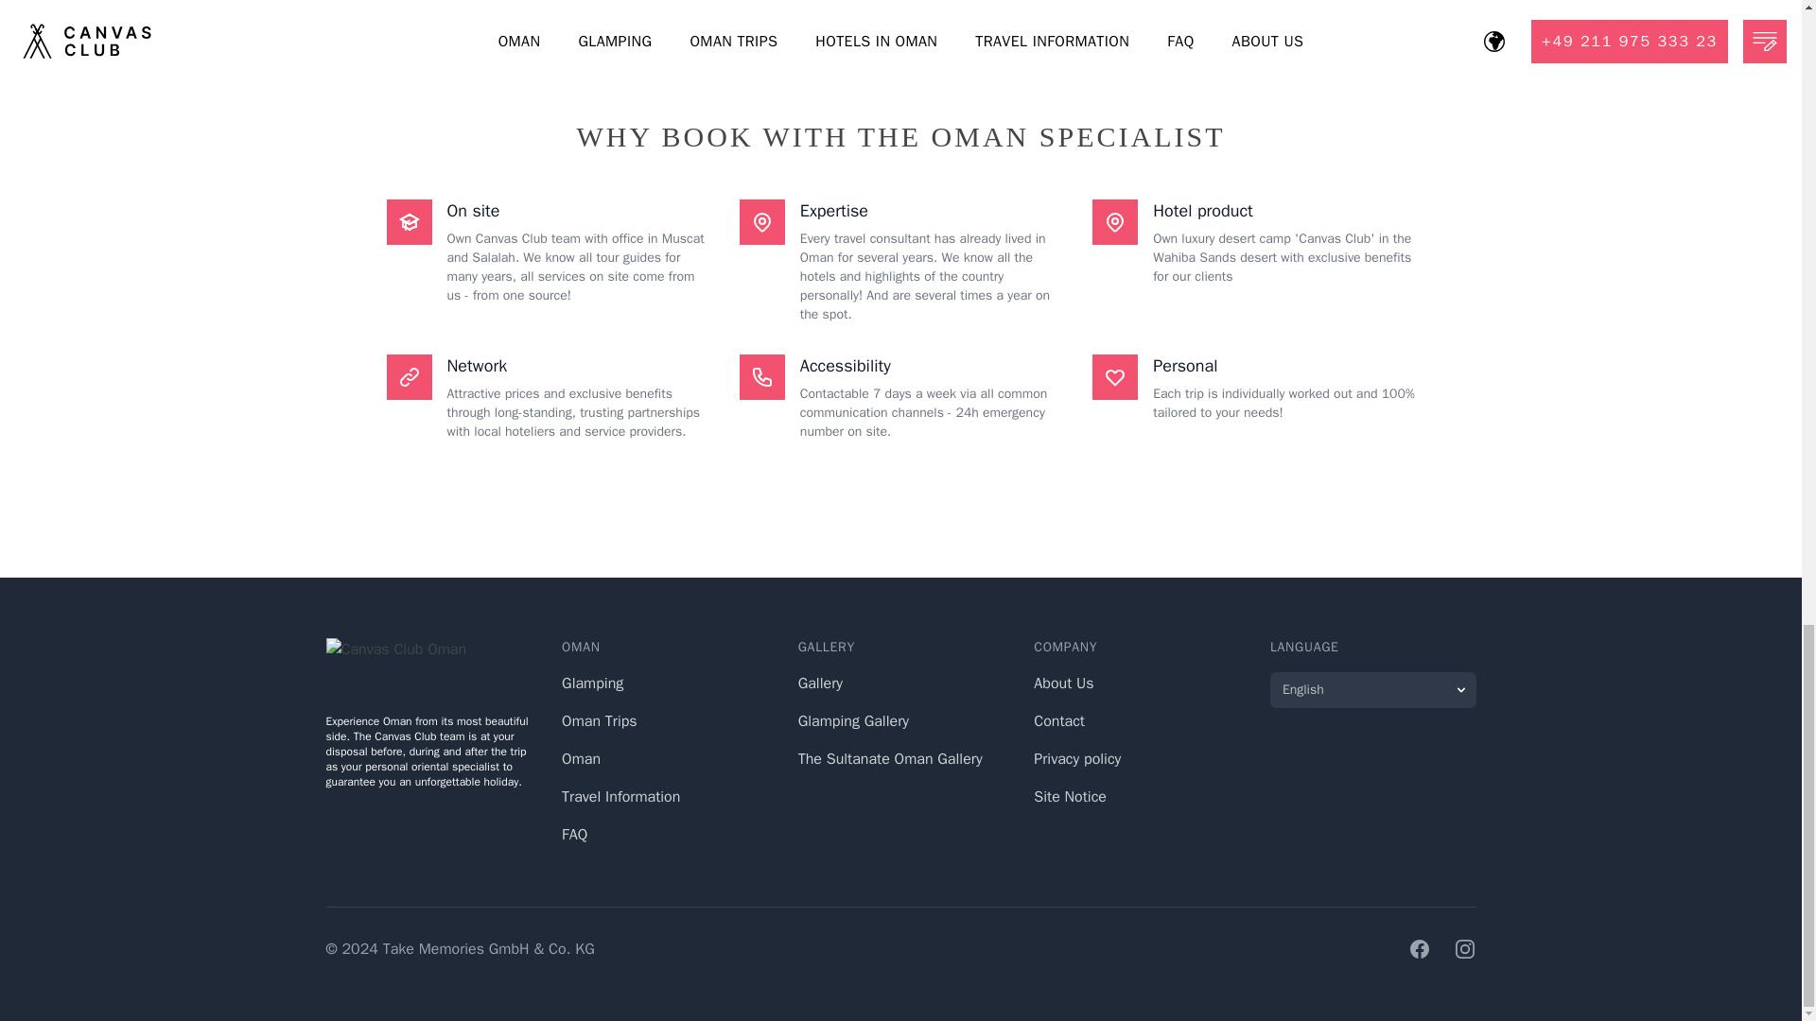  Describe the element at coordinates (890, 758) in the screenshot. I see `The Sultanate Oman Gallery` at that location.